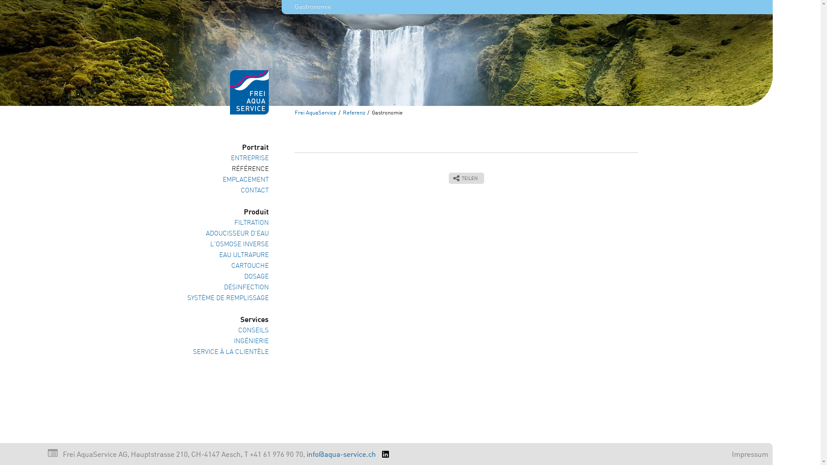 The image size is (827, 465). What do you see at coordinates (226, 223) in the screenshot?
I see `FILTRATION` at bounding box center [226, 223].